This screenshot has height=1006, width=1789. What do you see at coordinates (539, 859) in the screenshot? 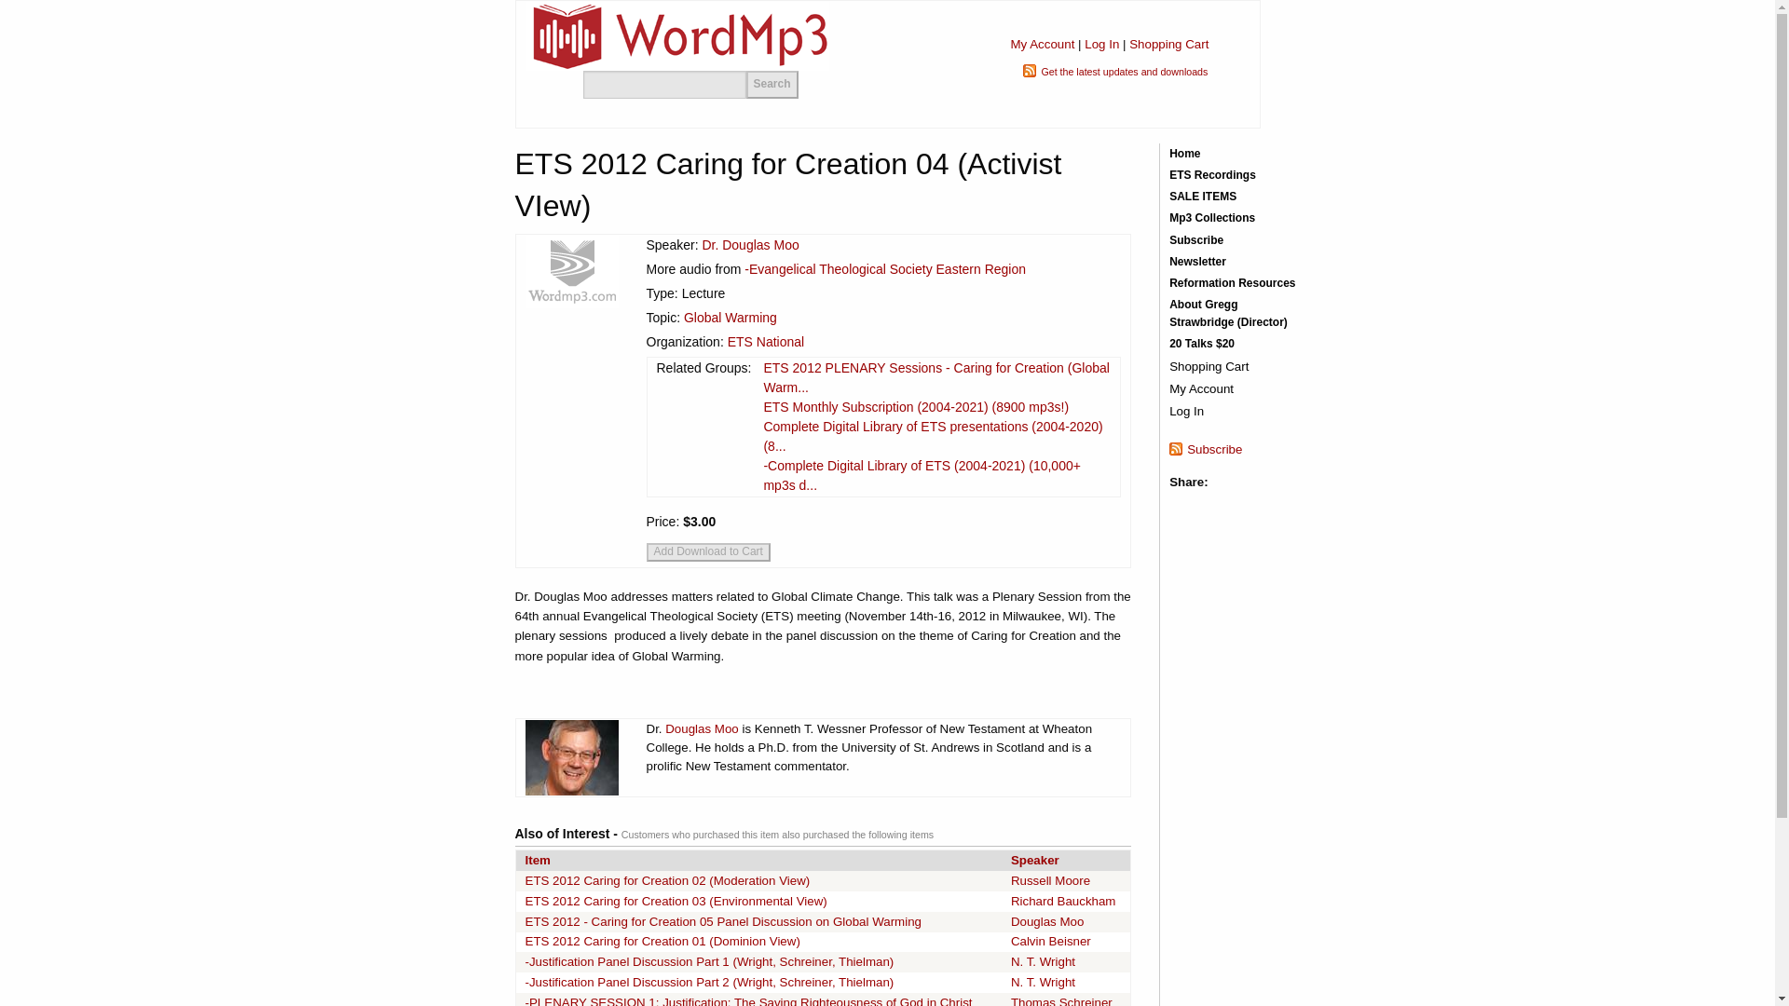
I see `Item` at bounding box center [539, 859].